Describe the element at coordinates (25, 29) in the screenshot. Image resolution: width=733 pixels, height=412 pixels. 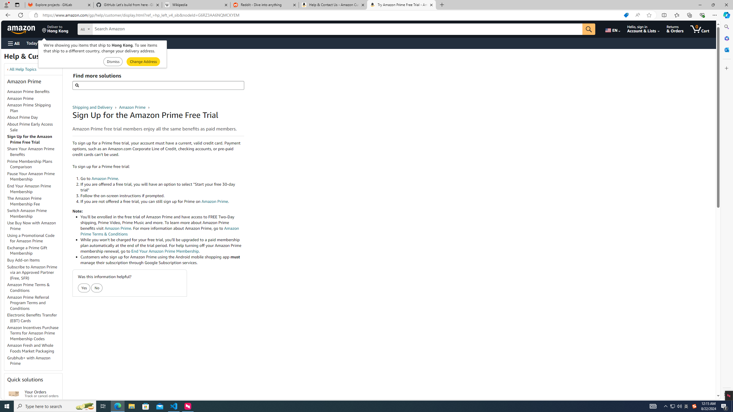
I see `Skip to main content` at that location.